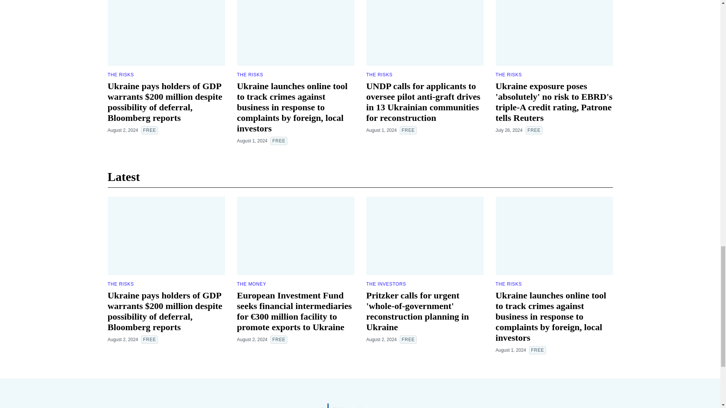 The image size is (726, 408). I want to click on THE RISKS, so click(120, 75).